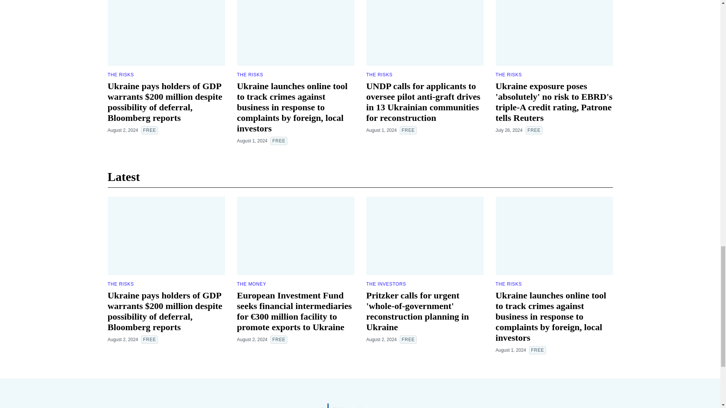 The image size is (726, 408). I want to click on THE RISKS, so click(120, 75).